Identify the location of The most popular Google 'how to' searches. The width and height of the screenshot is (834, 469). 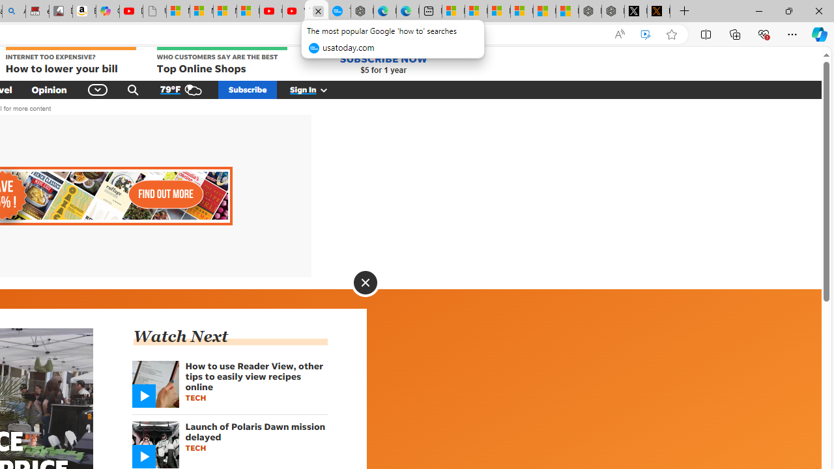
(339, 12).